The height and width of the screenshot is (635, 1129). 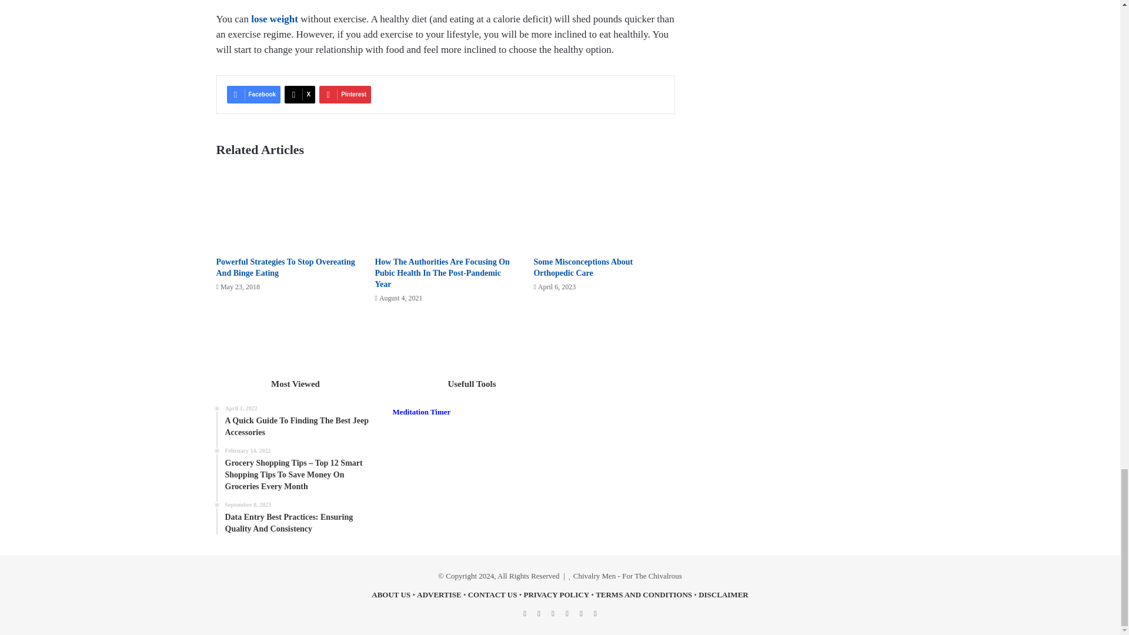 I want to click on X, so click(x=299, y=94).